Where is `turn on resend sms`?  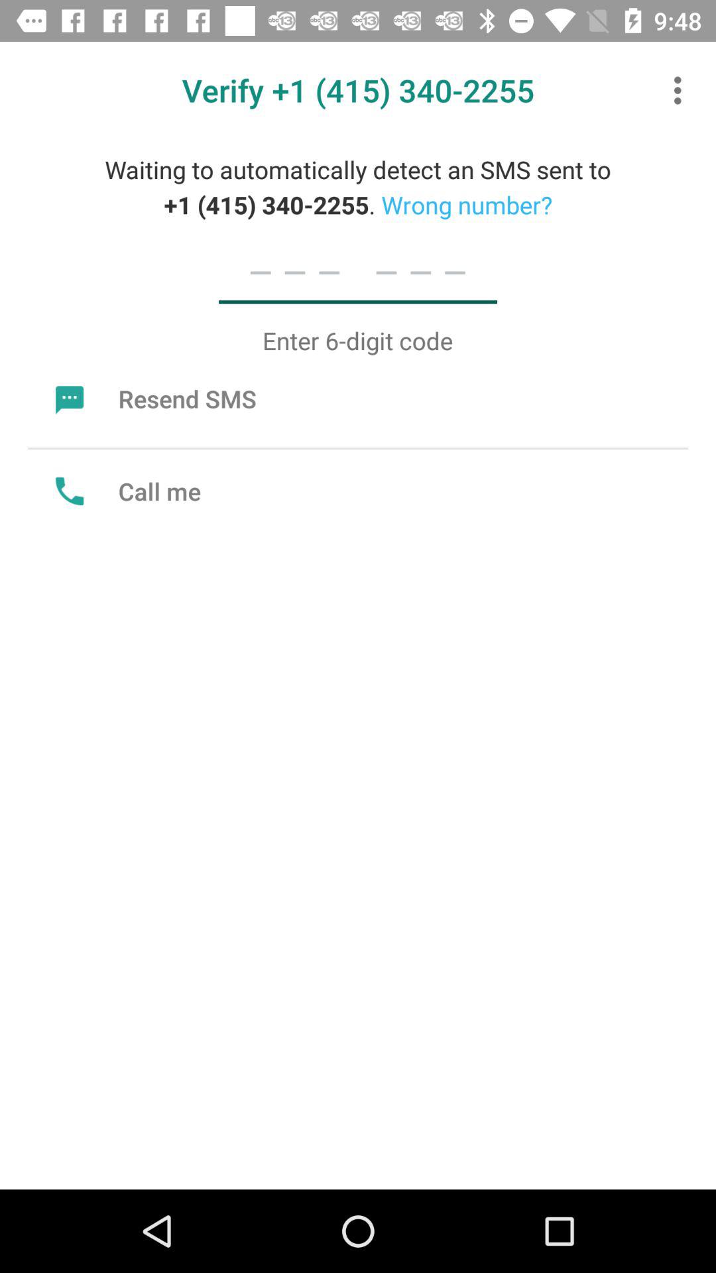 turn on resend sms is located at coordinates (152, 398).